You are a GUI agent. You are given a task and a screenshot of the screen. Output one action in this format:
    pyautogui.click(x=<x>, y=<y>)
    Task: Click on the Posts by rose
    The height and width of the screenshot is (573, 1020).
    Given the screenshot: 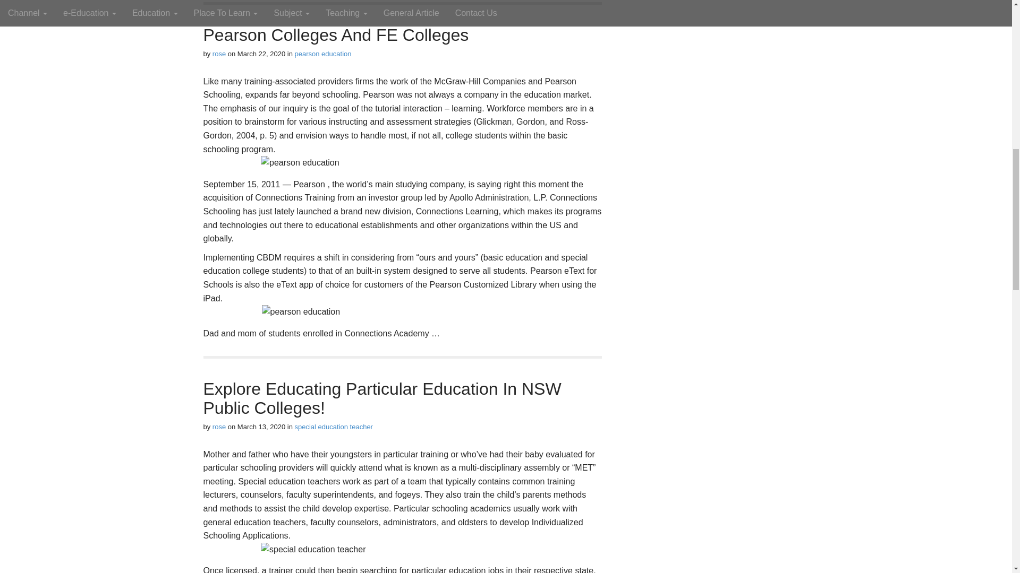 What is the action you would take?
    pyautogui.click(x=219, y=427)
    